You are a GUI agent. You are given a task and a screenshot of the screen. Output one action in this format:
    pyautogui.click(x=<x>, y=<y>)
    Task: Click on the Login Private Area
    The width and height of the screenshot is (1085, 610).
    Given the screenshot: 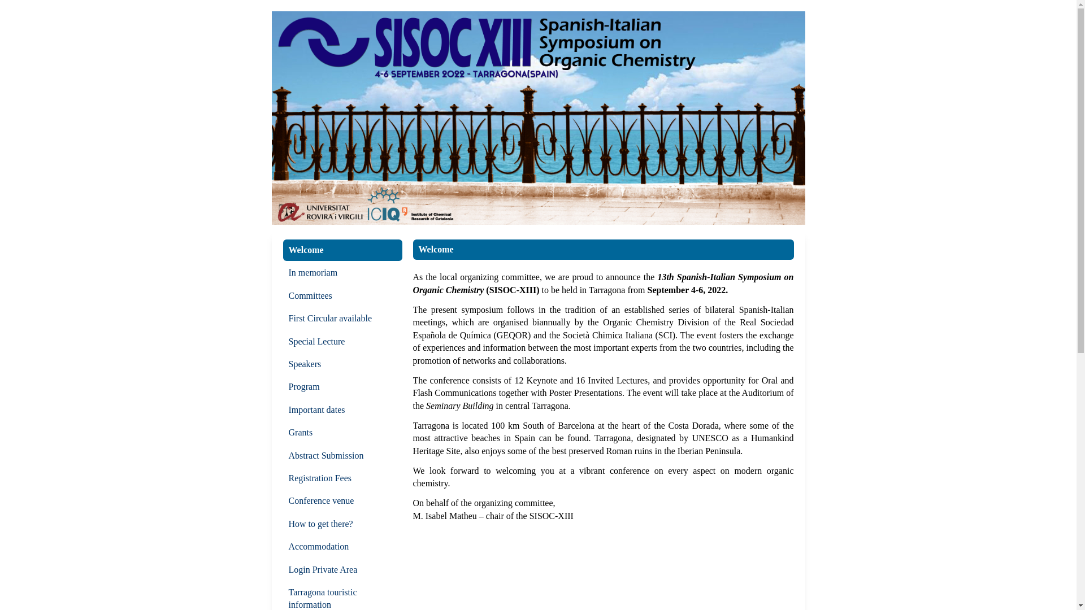 What is the action you would take?
    pyautogui.click(x=342, y=570)
    